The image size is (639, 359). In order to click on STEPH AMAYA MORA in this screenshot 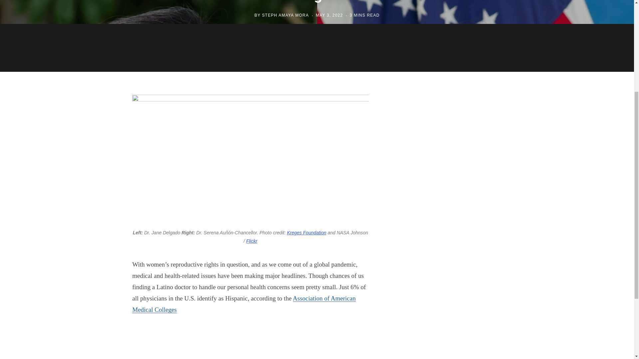, I will do `click(285, 15)`.